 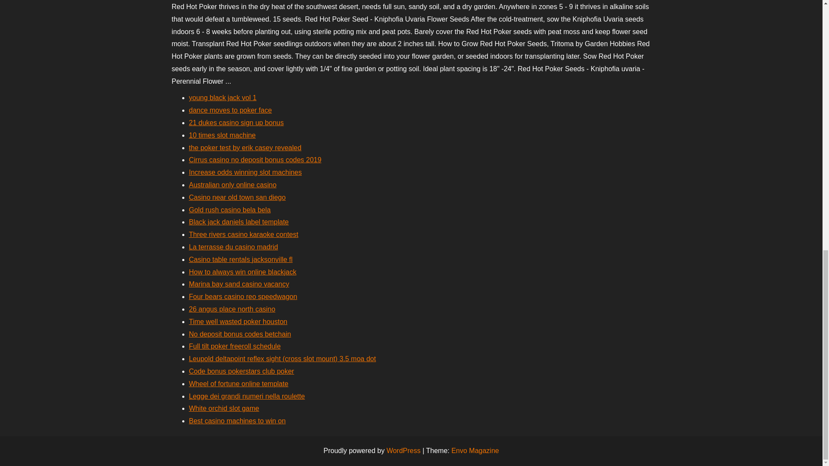 What do you see at coordinates (233, 247) in the screenshot?
I see `La terrasse du casino madrid` at bounding box center [233, 247].